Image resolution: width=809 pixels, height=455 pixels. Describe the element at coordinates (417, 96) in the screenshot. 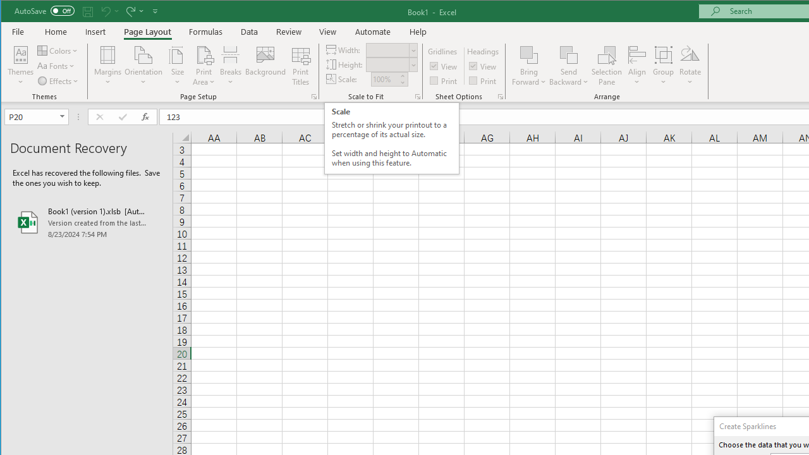

I see `Page Setup` at that location.